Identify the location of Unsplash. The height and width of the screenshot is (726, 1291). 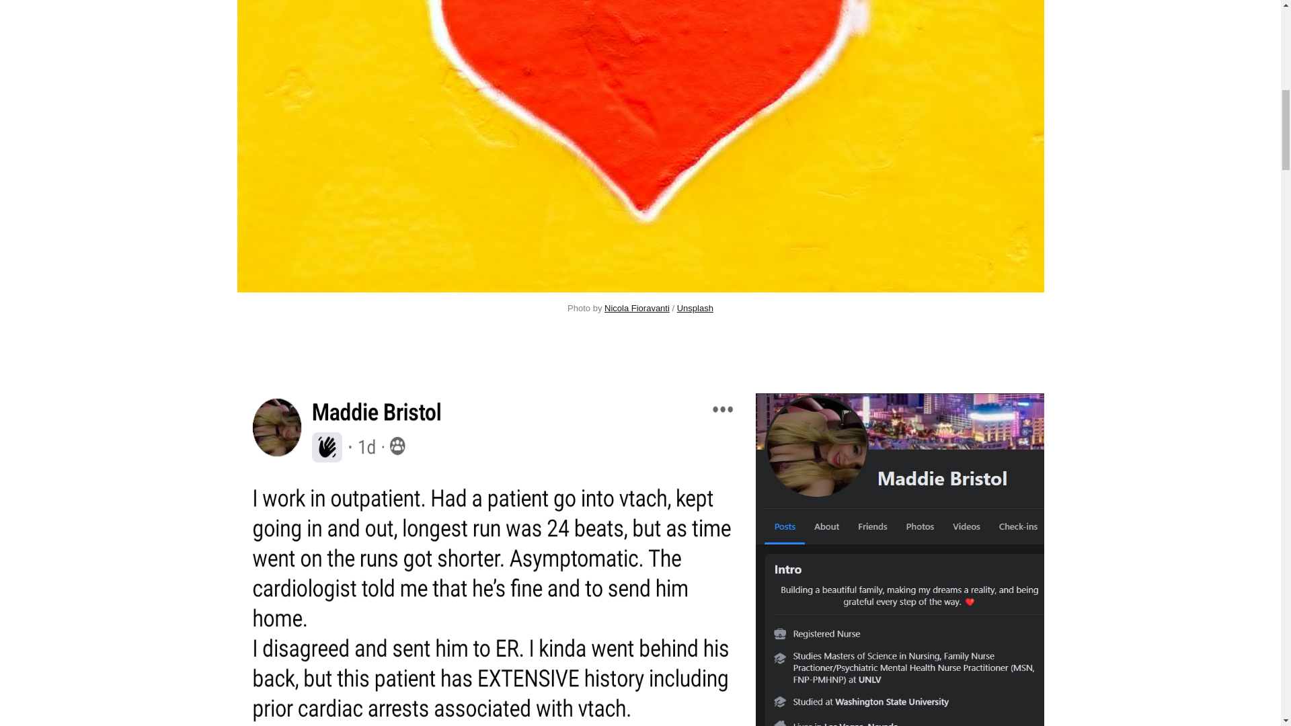
(695, 308).